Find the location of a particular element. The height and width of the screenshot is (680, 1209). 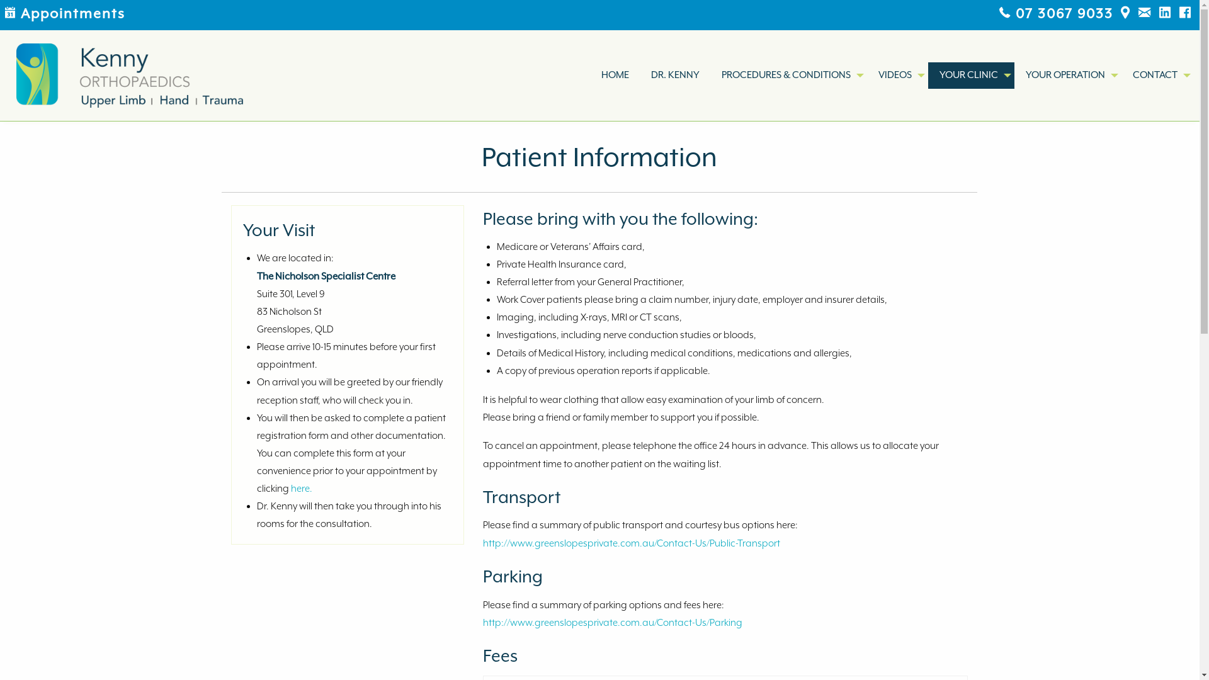

YOUR CLINIC is located at coordinates (971, 76).